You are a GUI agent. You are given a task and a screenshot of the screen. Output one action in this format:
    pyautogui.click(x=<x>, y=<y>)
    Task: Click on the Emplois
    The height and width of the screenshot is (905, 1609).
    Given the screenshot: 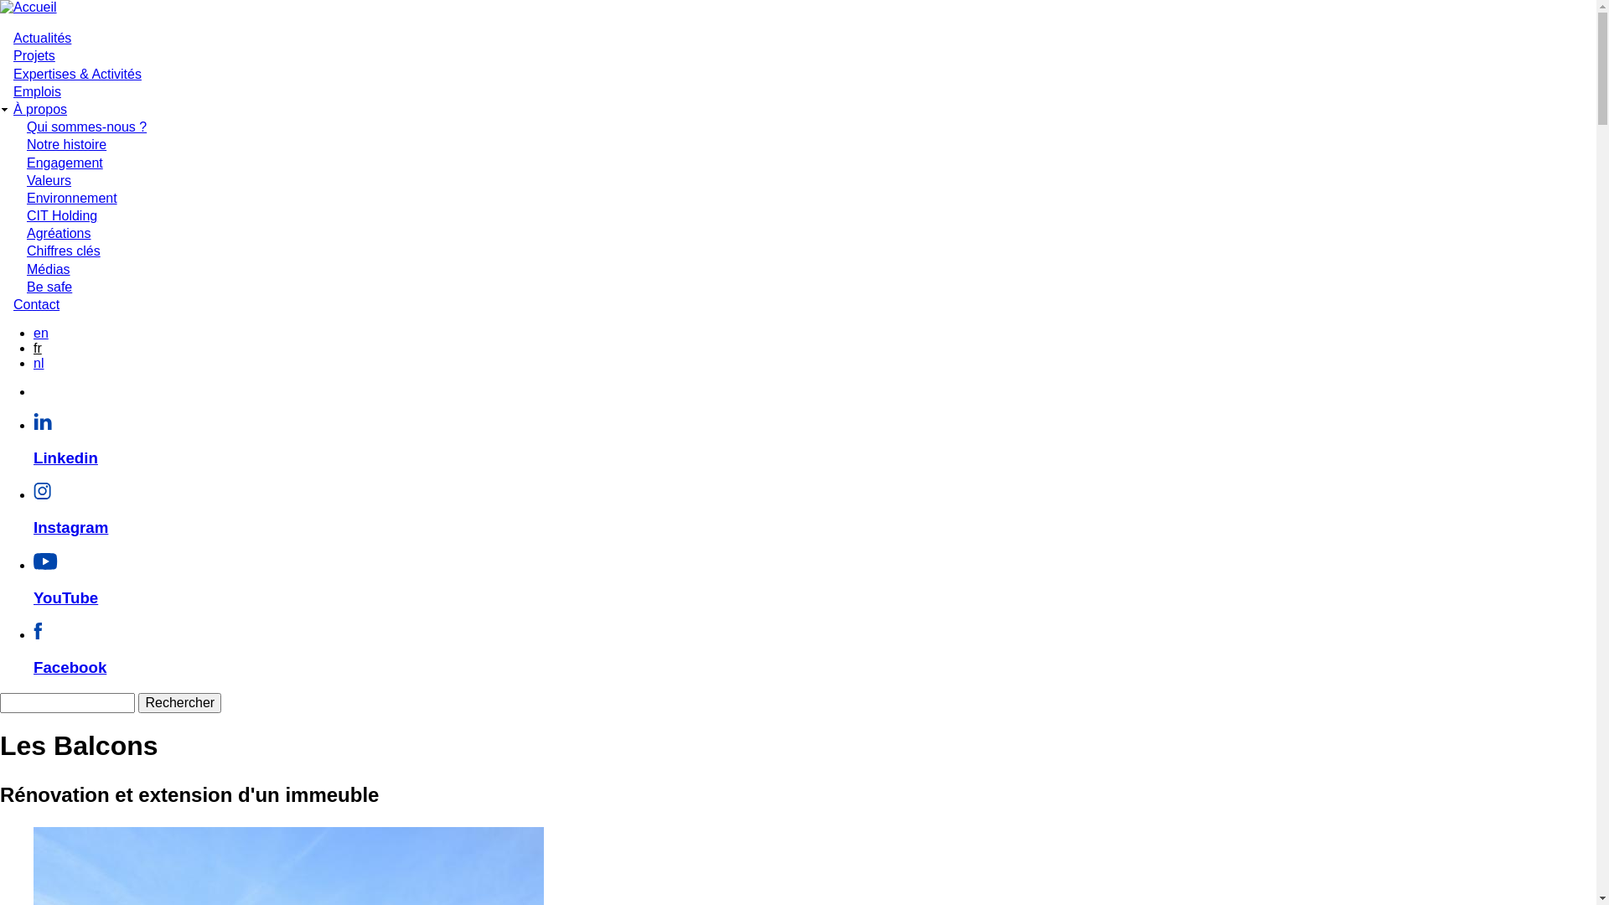 What is the action you would take?
    pyautogui.click(x=37, y=92)
    